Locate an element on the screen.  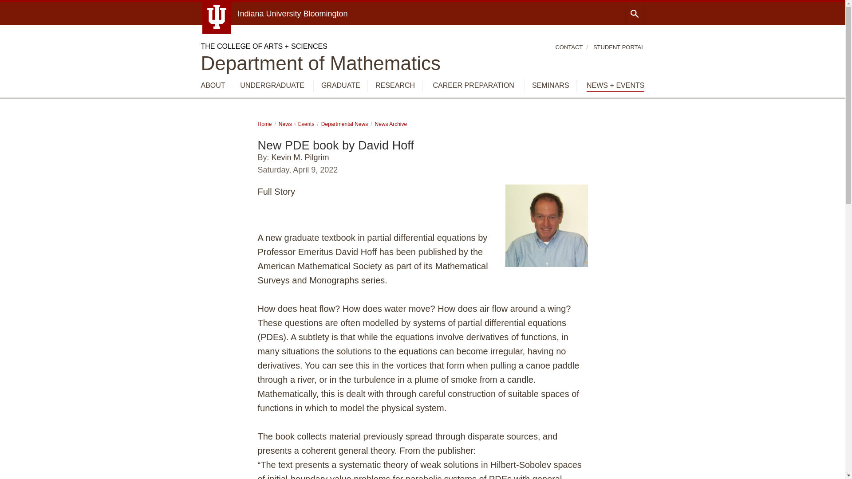
GRADUATE is located at coordinates (341, 86).